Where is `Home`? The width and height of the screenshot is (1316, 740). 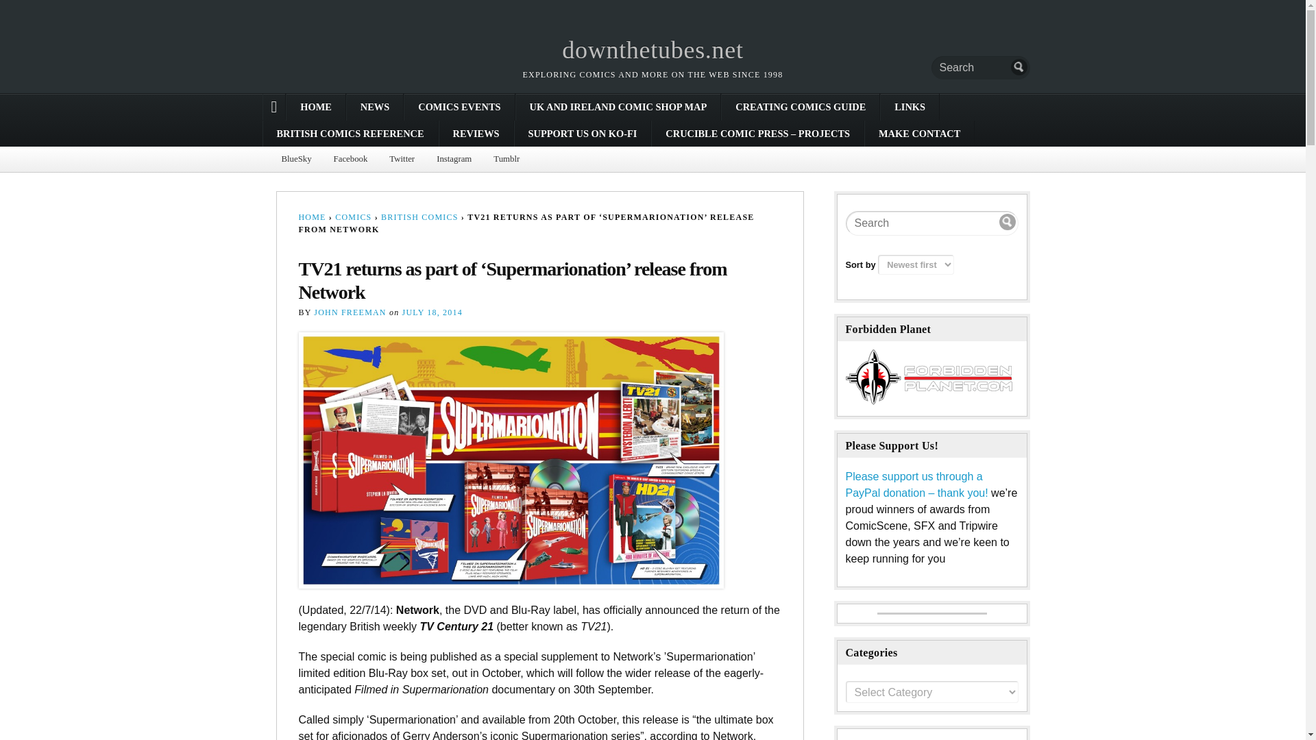
Home is located at coordinates (653, 49).